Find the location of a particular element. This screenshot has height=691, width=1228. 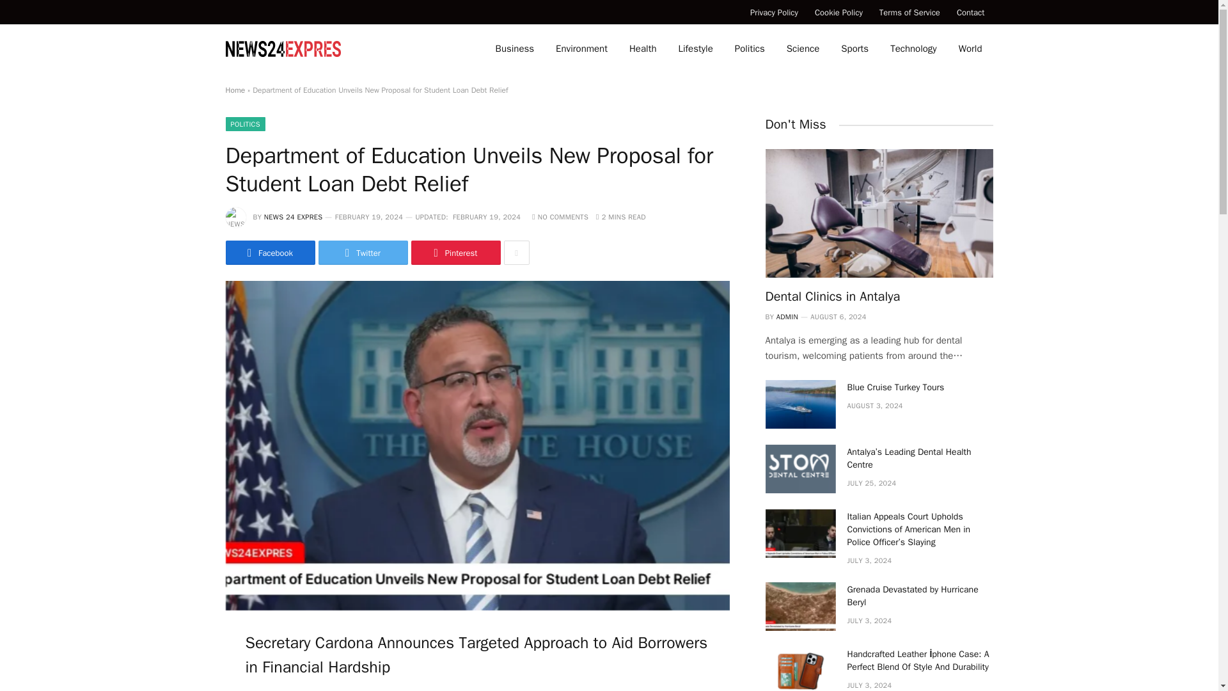

World is located at coordinates (971, 49).